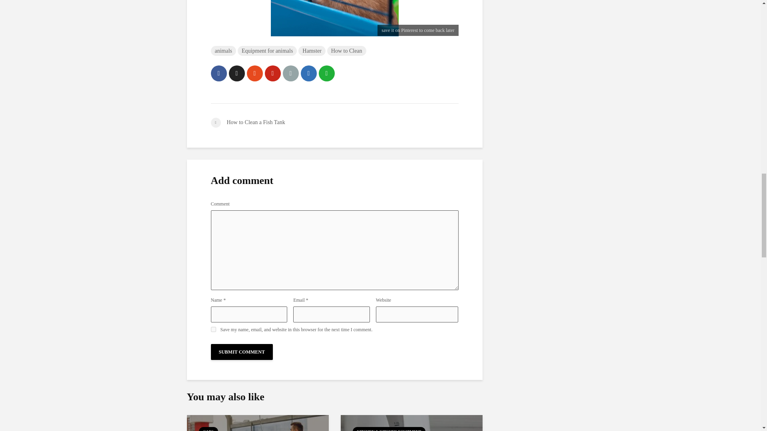  What do you see at coordinates (242, 352) in the screenshot?
I see `Submit Comment` at bounding box center [242, 352].